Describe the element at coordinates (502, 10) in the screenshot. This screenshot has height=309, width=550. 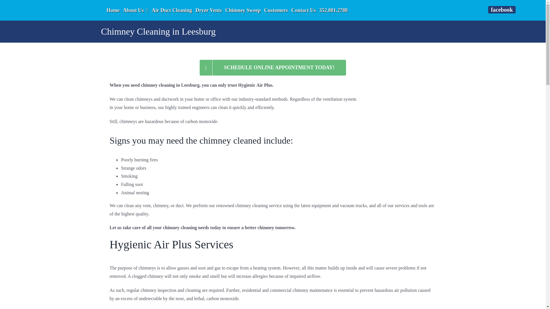
I see `facebook` at that location.